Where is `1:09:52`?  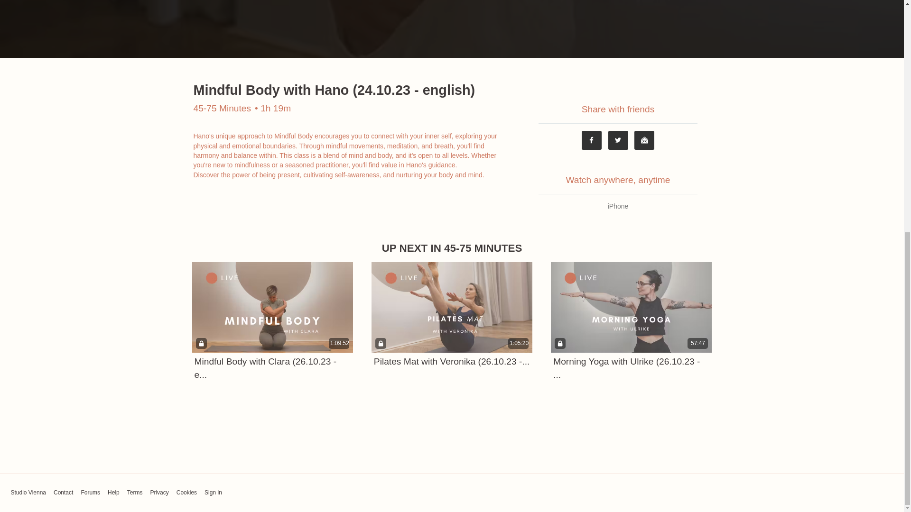
1:09:52 is located at coordinates (272, 307).